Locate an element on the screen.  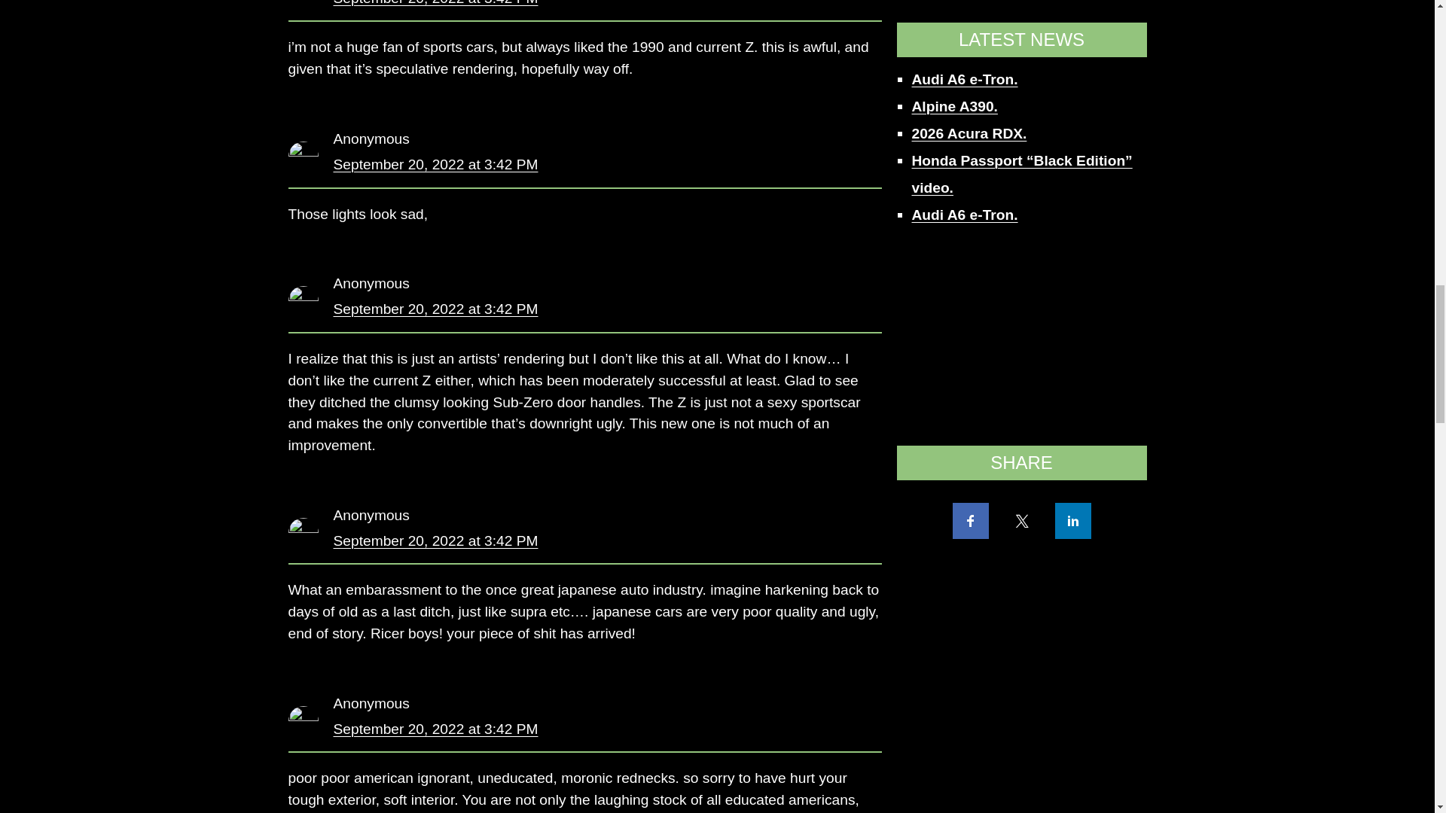
September 20, 2022 at 3:42 PM is located at coordinates (435, 164).